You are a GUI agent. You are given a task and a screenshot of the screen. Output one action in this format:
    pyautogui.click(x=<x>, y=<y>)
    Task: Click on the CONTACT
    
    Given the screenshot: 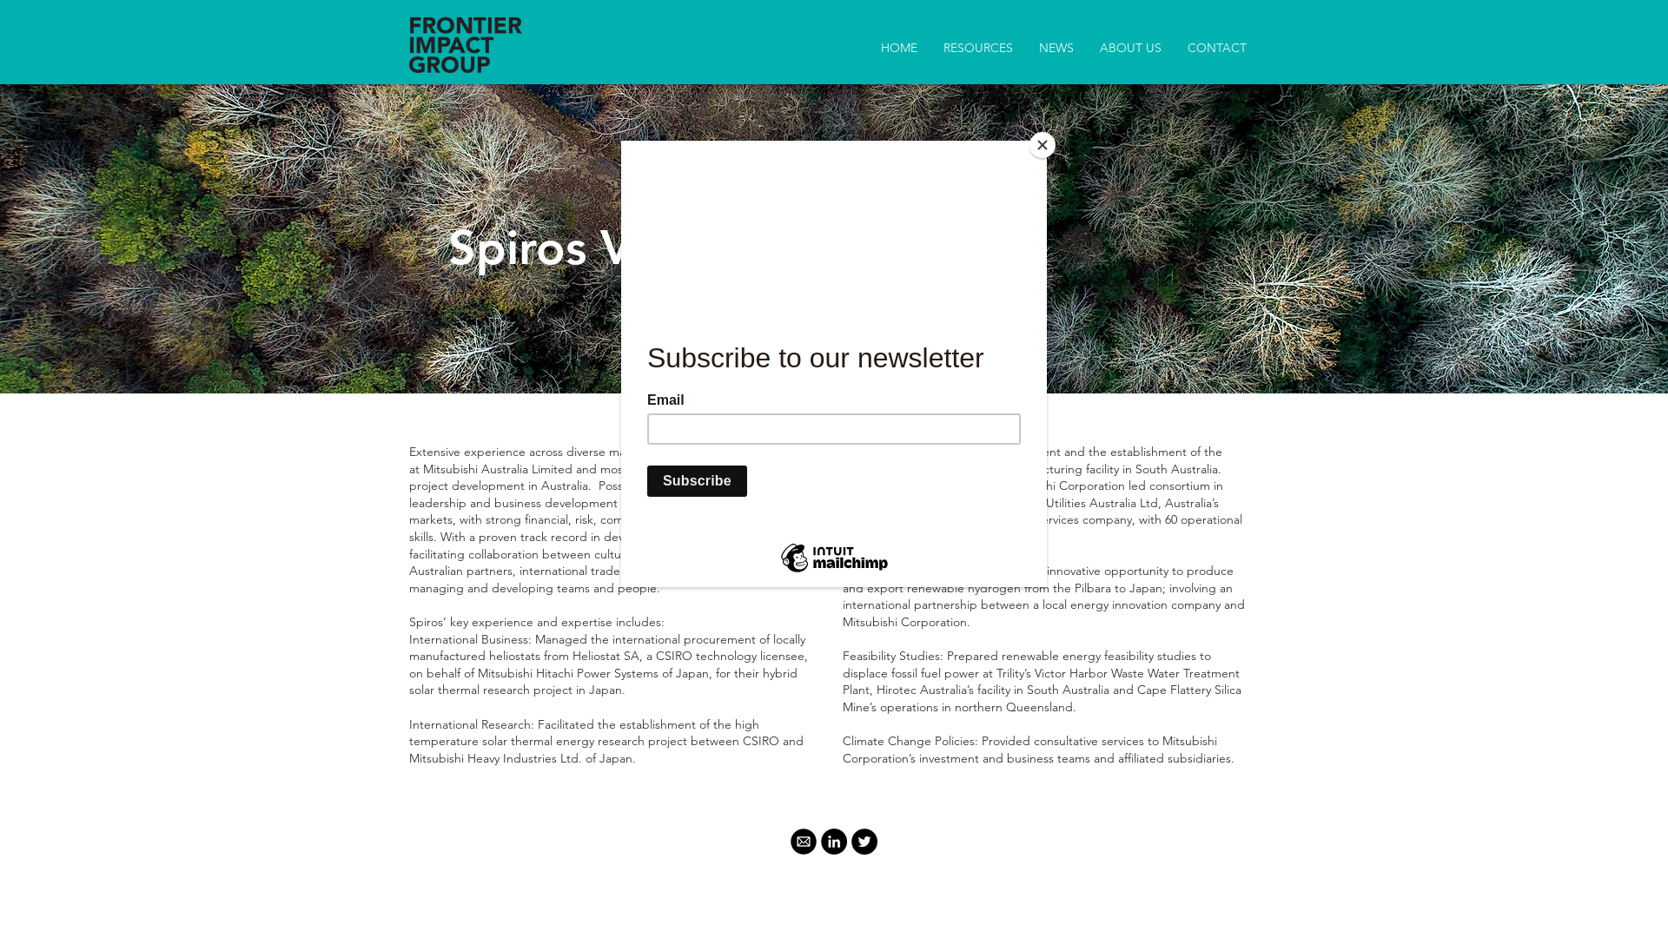 What is the action you would take?
    pyautogui.click(x=1217, y=49)
    